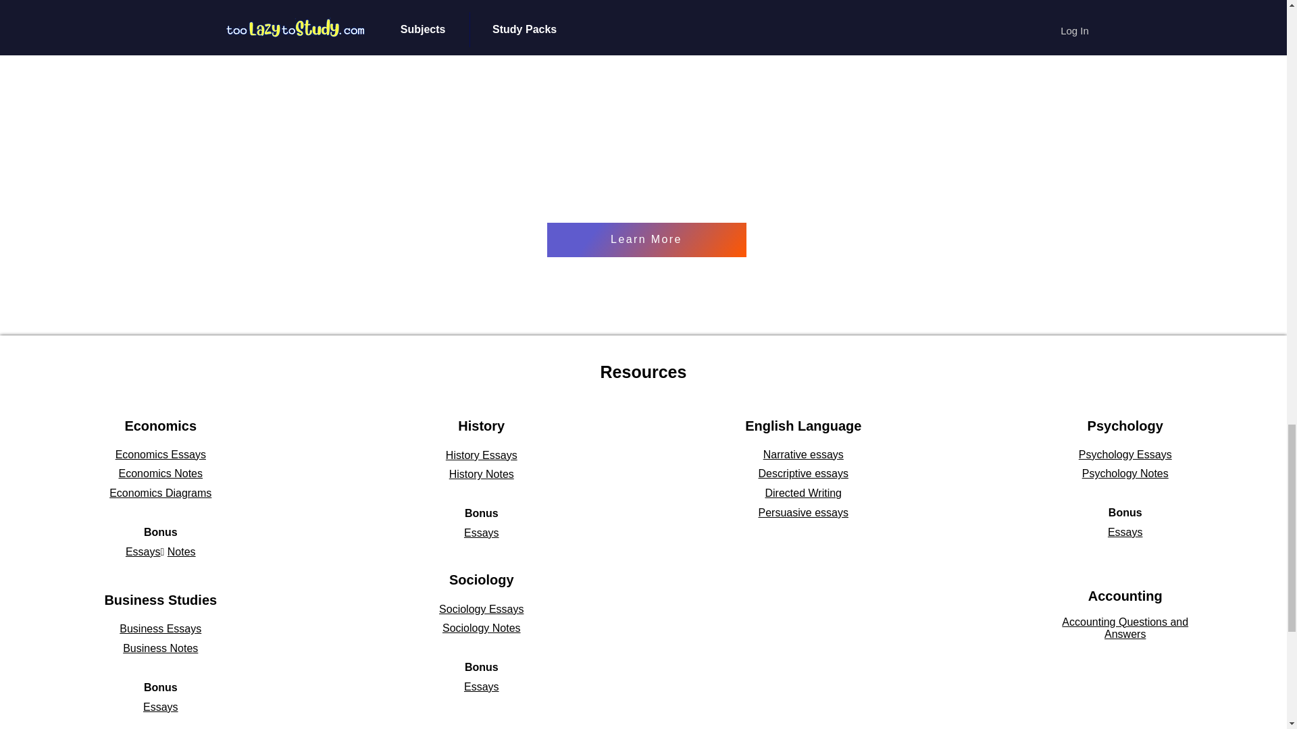  I want to click on Notes, so click(181, 551).